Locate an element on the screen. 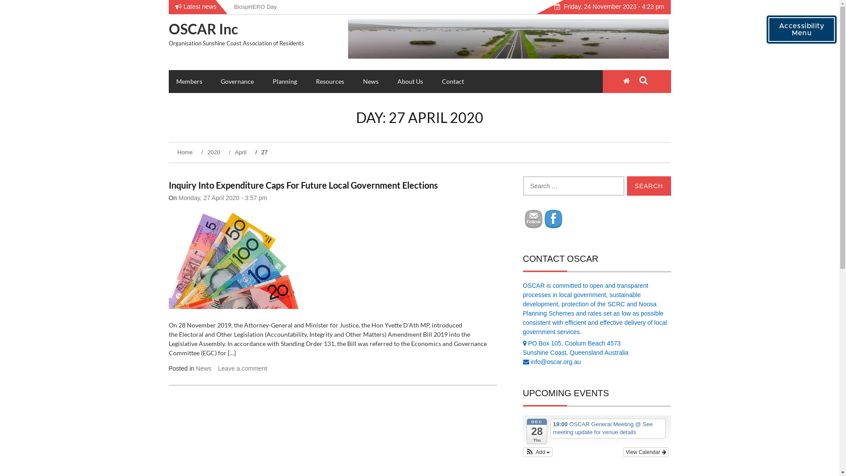 Image resolution: width=846 pixels, height=476 pixels. Search is located at coordinates (649, 186).